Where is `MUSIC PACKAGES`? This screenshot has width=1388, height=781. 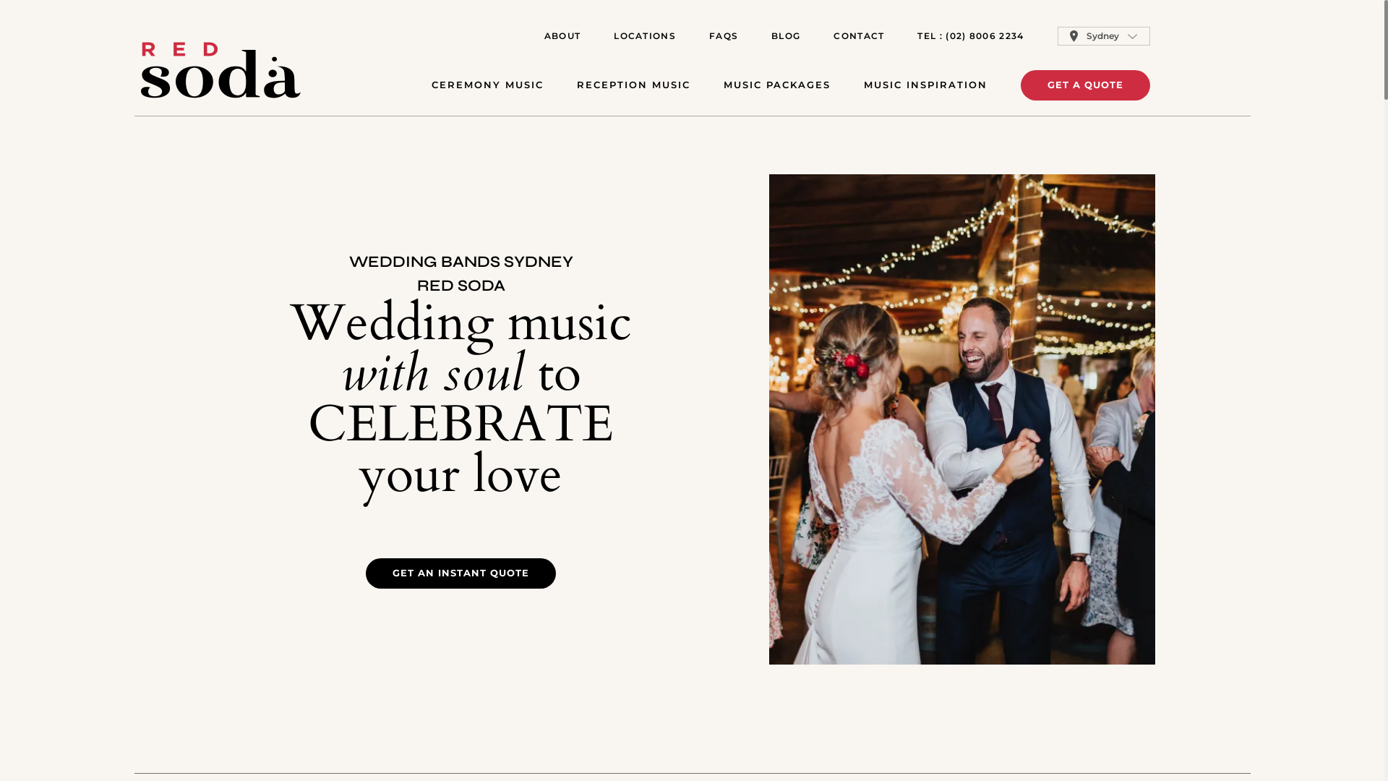
MUSIC PACKAGES is located at coordinates (776, 85).